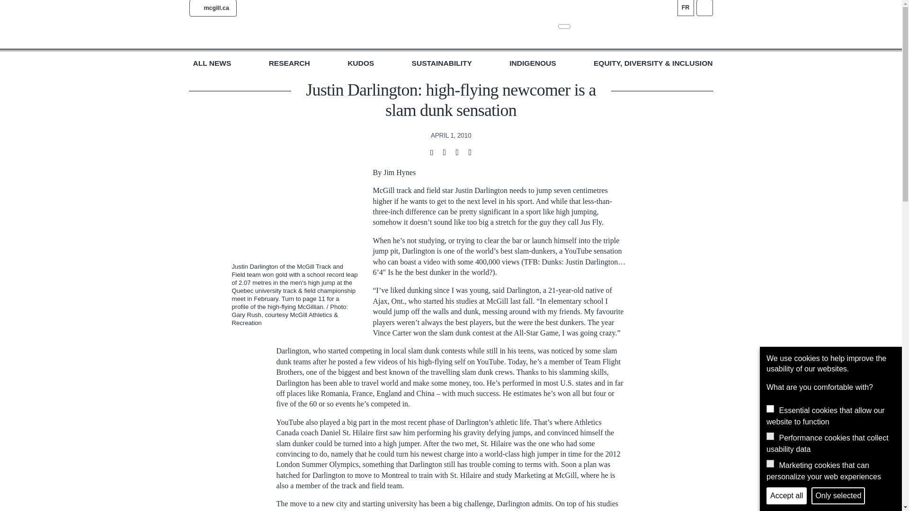 This screenshot has width=909, height=511. What do you see at coordinates (360, 63) in the screenshot?
I see `KUDOS` at bounding box center [360, 63].